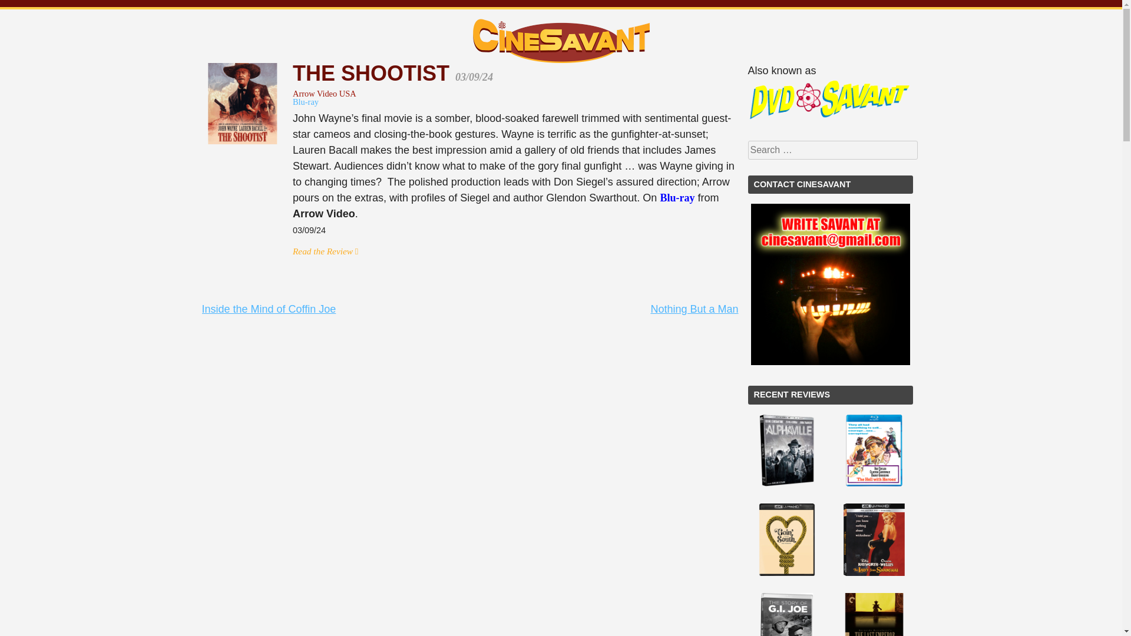 Image resolution: width=1131 pixels, height=636 pixels. I want to click on Search, so click(19, 7).